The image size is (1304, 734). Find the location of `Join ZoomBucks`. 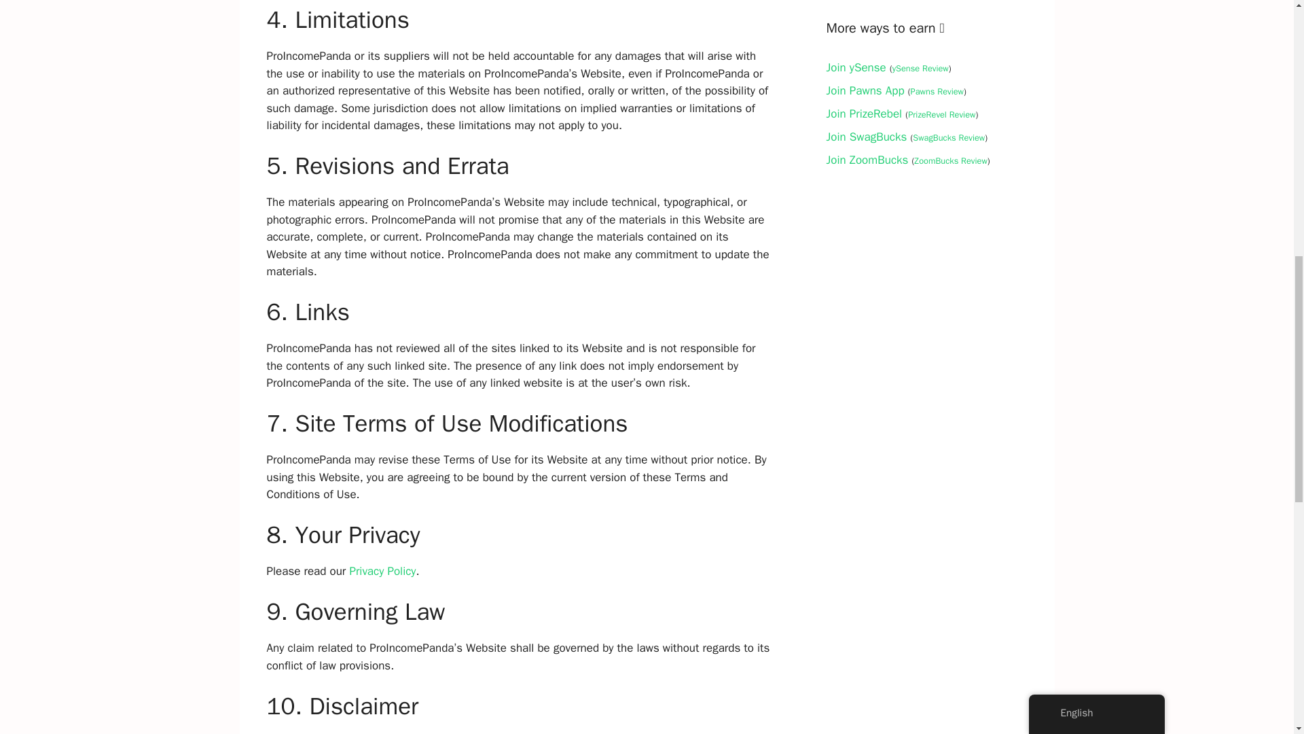

Join ZoomBucks is located at coordinates (867, 160).